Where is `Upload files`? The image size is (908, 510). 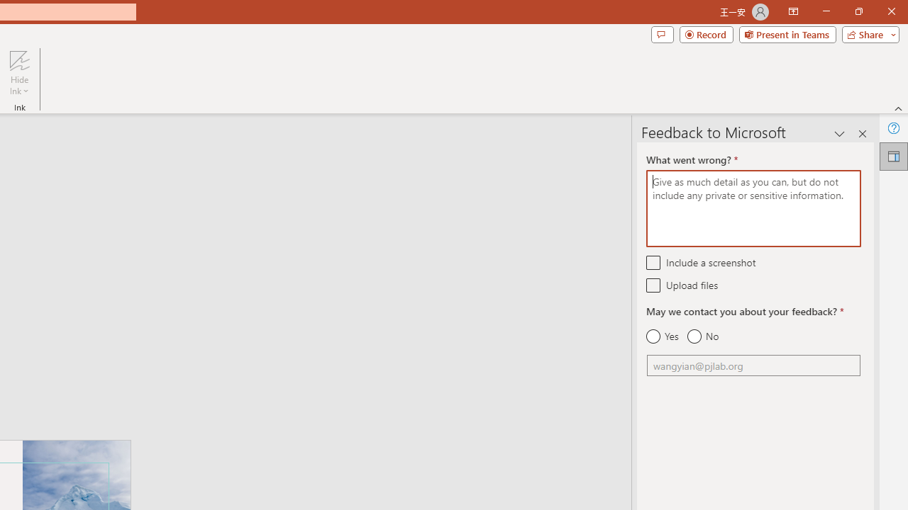 Upload files is located at coordinates (654, 285).